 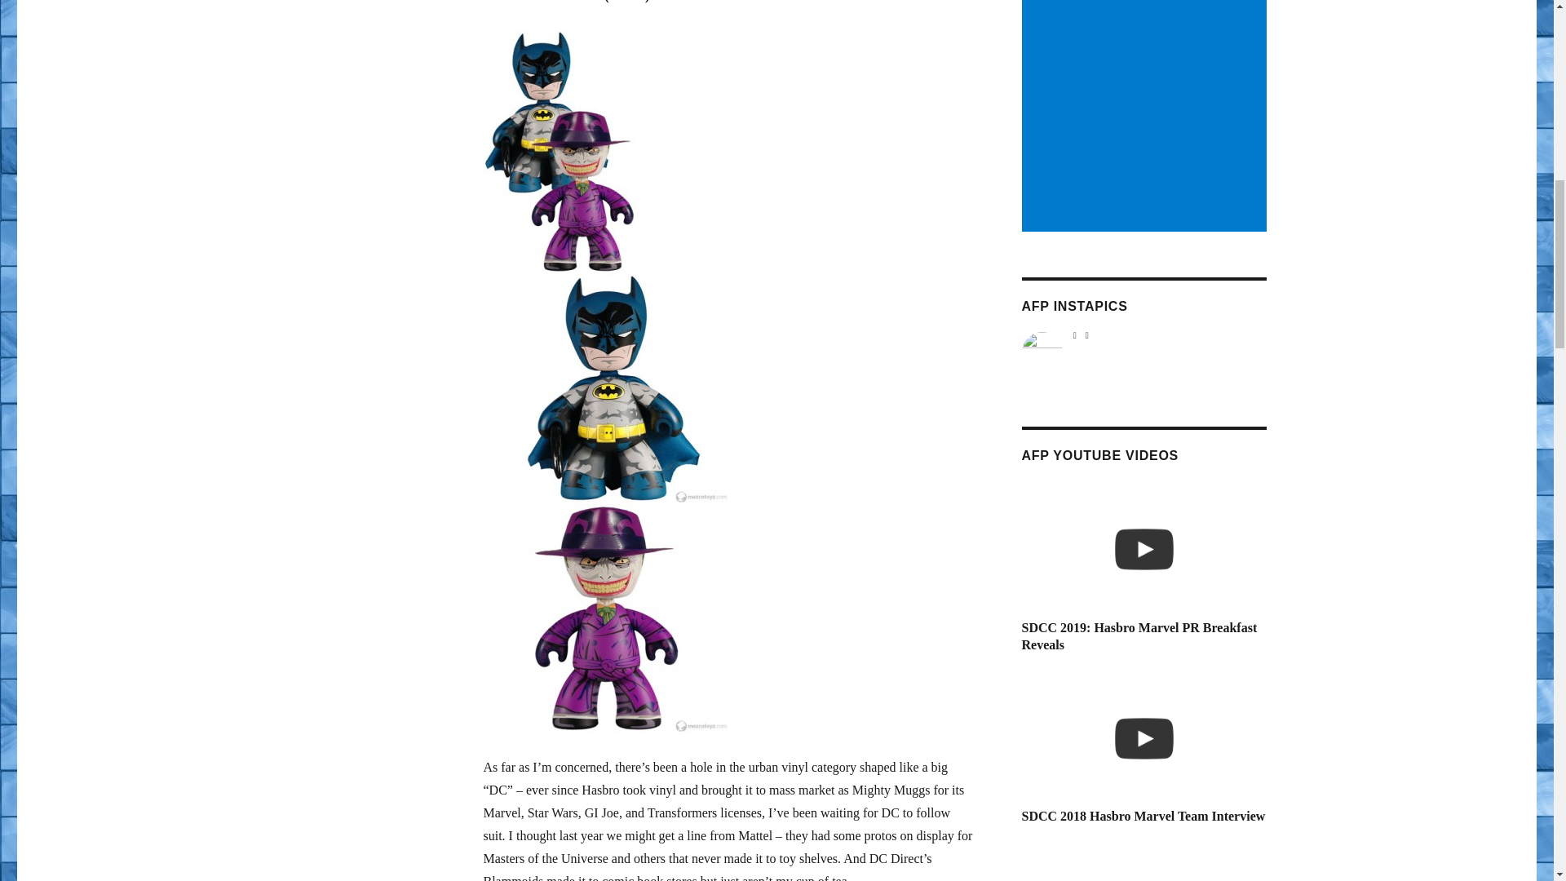 I want to click on Advertisement, so click(x=1146, y=117).